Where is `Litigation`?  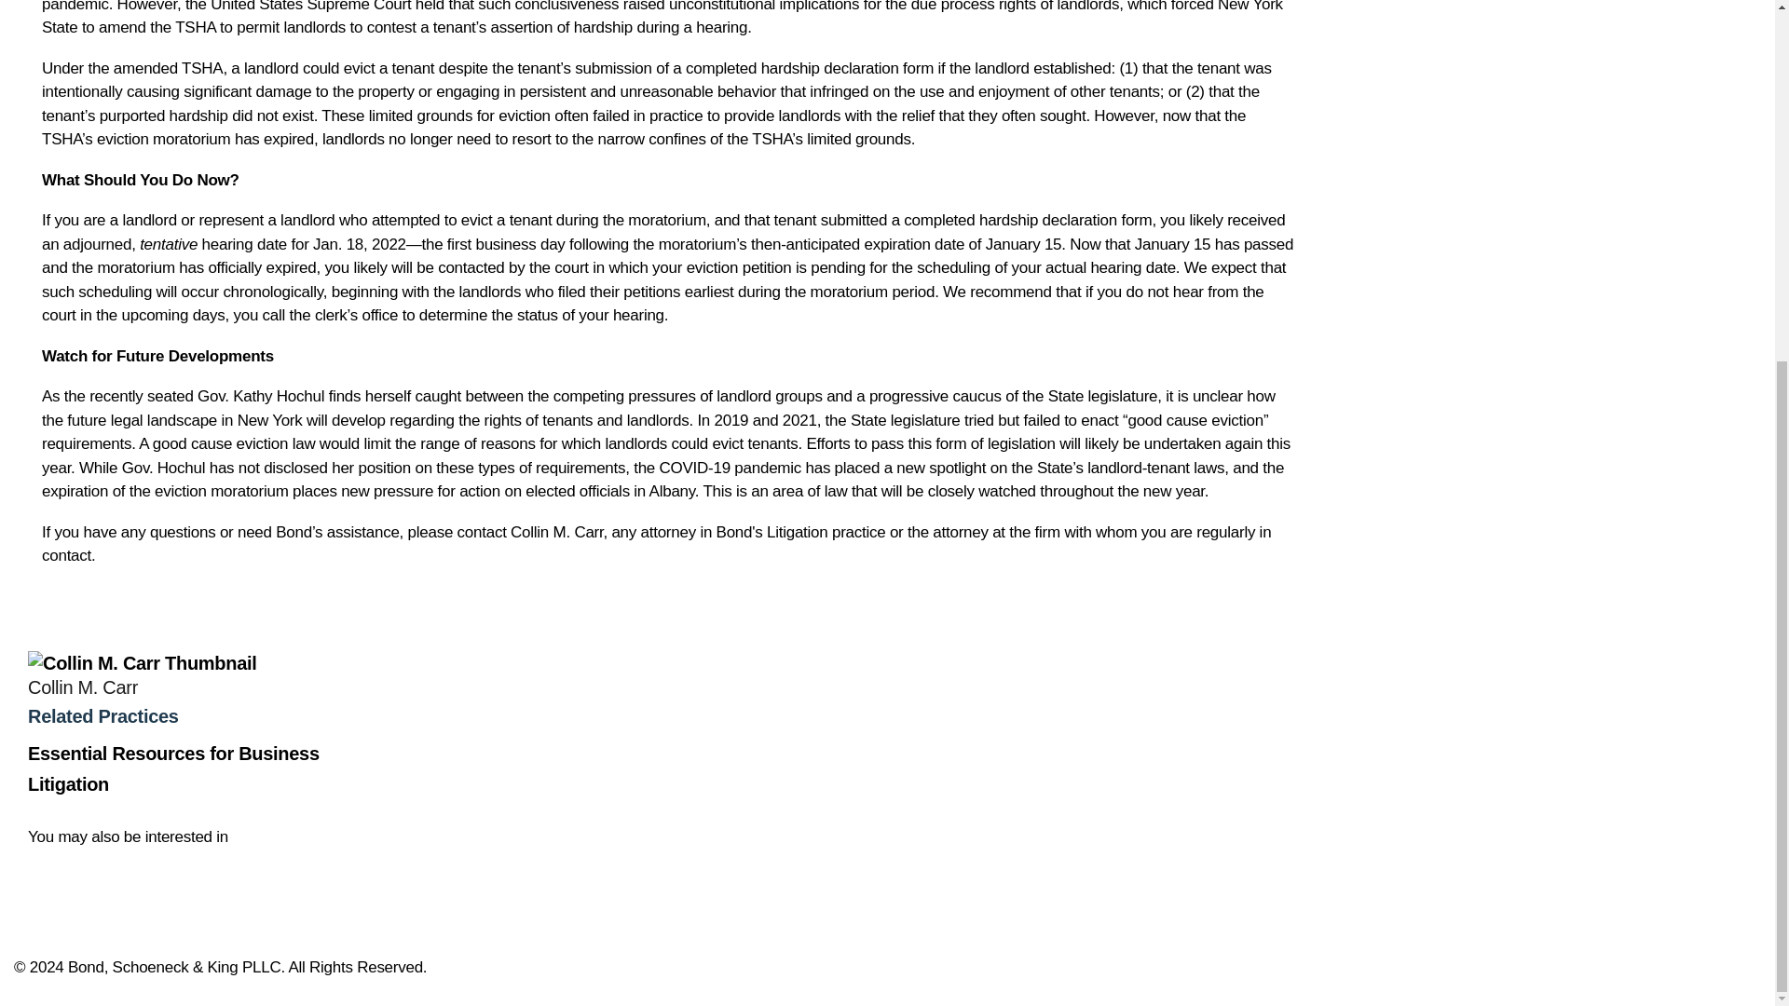 Litigation is located at coordinates (69, 784).